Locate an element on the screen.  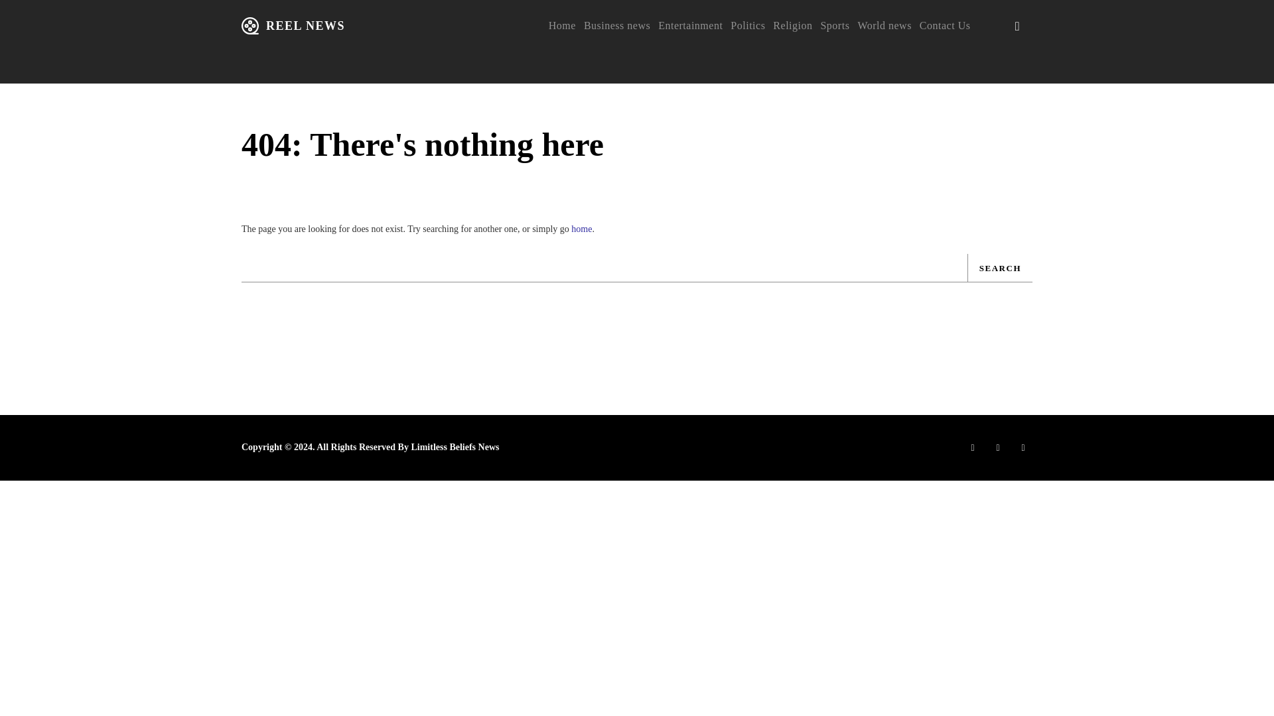
Twitter is located at coordinates (1023, 447).